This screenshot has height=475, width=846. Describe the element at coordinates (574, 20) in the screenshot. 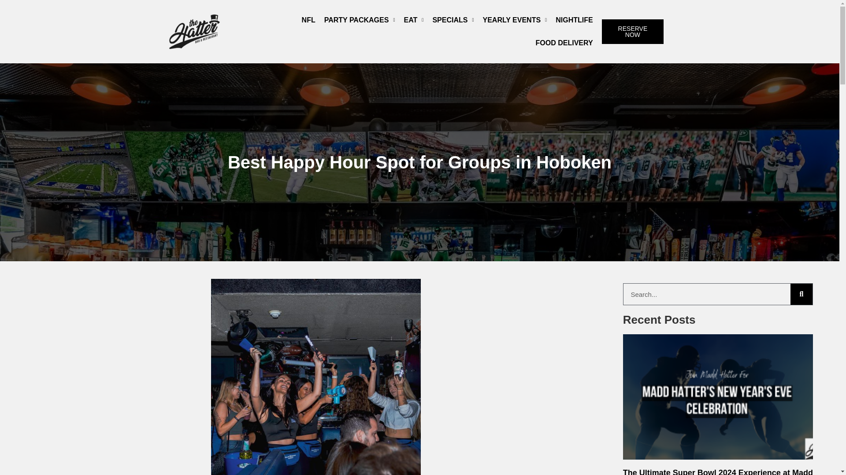

I see `NIGHTLIFE` at that location.